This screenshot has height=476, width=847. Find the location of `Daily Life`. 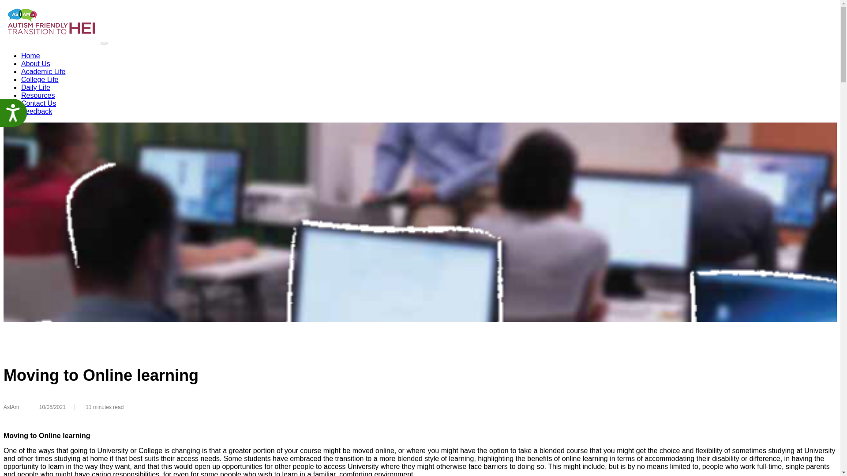

Daily Life is located at coordinates (35, 87).